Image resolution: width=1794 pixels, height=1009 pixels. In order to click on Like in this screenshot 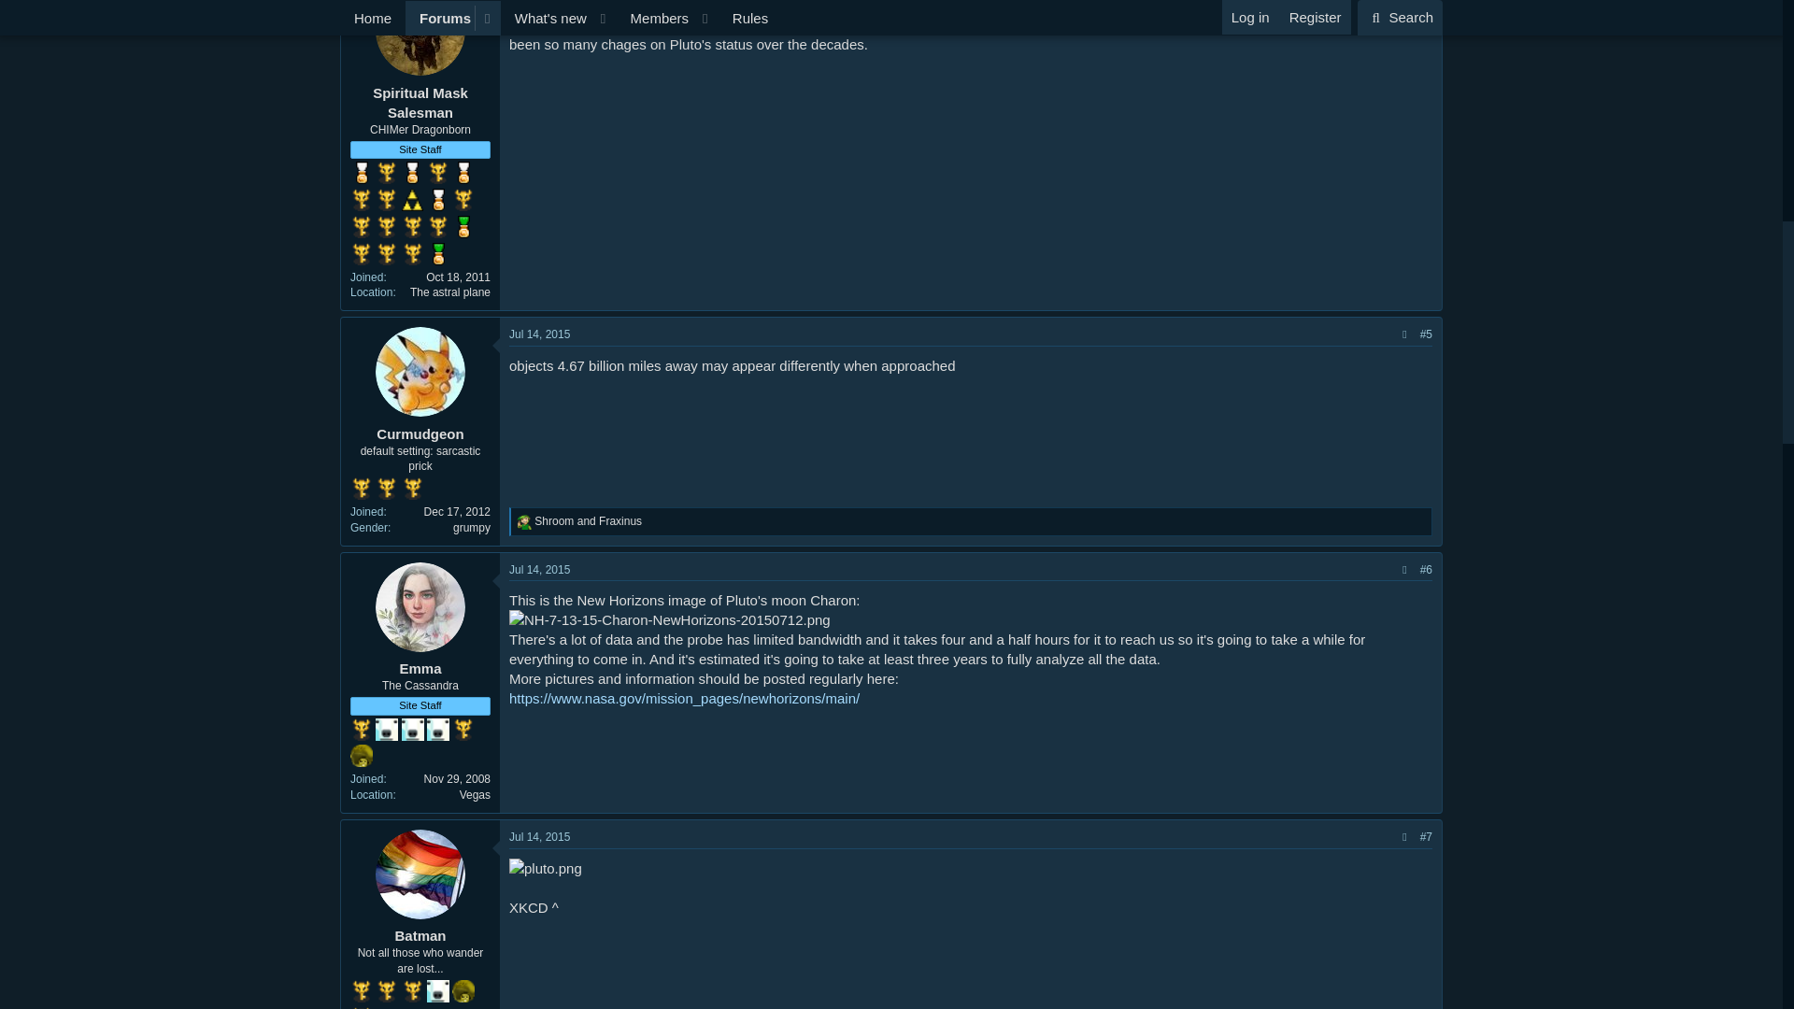, I will do `click(523, 521)`.